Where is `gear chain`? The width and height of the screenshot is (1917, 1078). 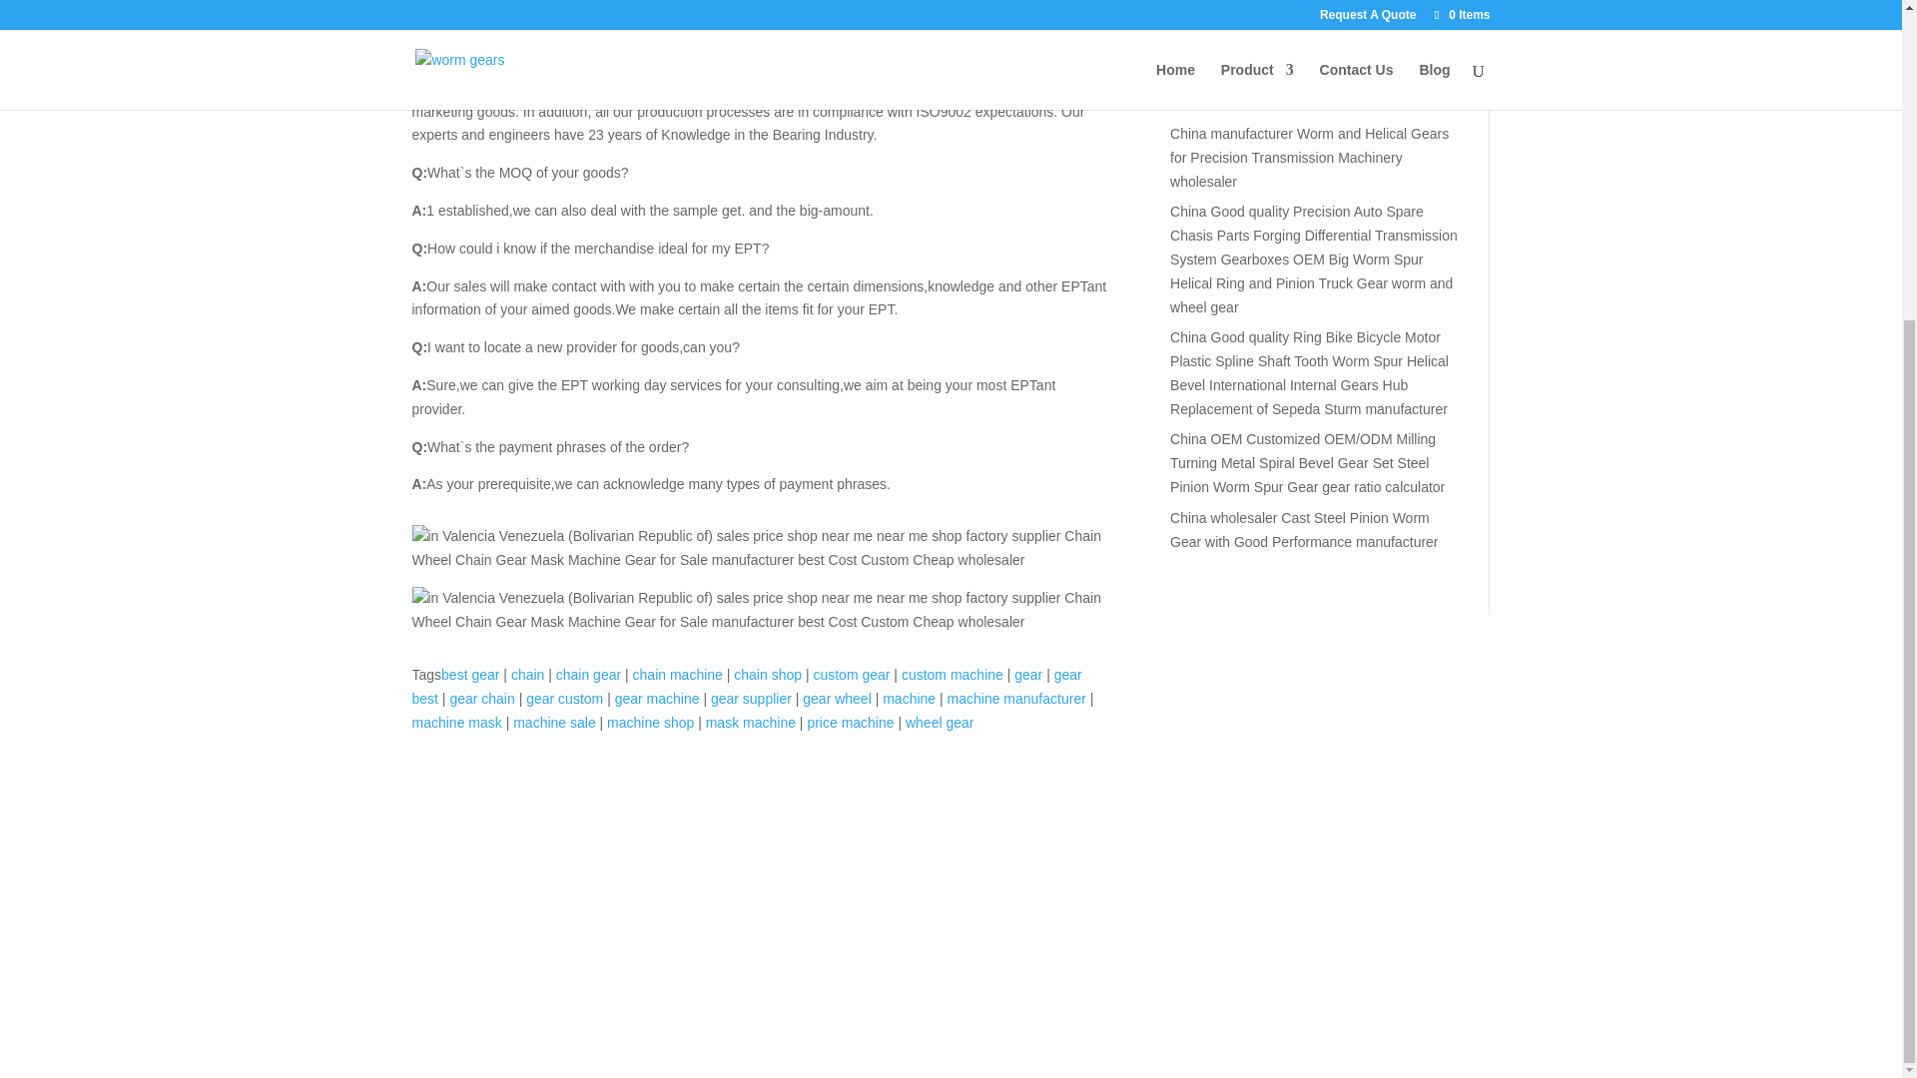 gear chain is located at coordinates (481, 699).